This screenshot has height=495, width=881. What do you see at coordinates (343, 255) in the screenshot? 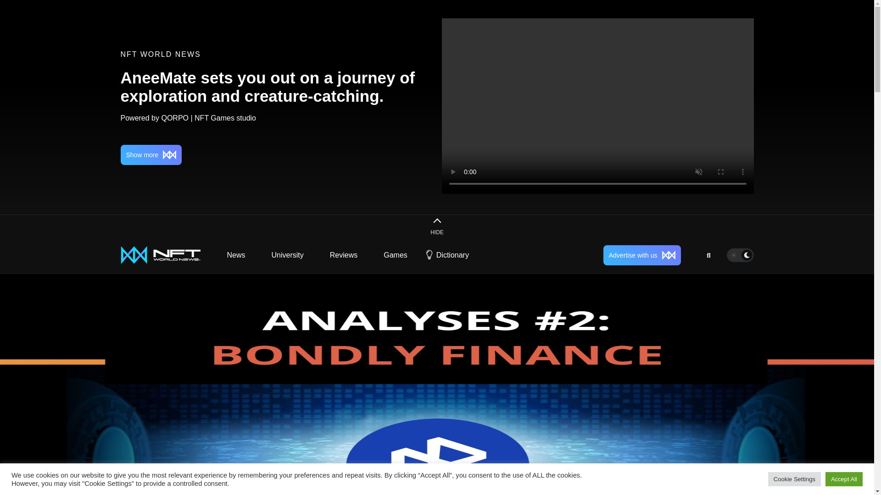
I see `Reviews` at bounding box center [343, 255].